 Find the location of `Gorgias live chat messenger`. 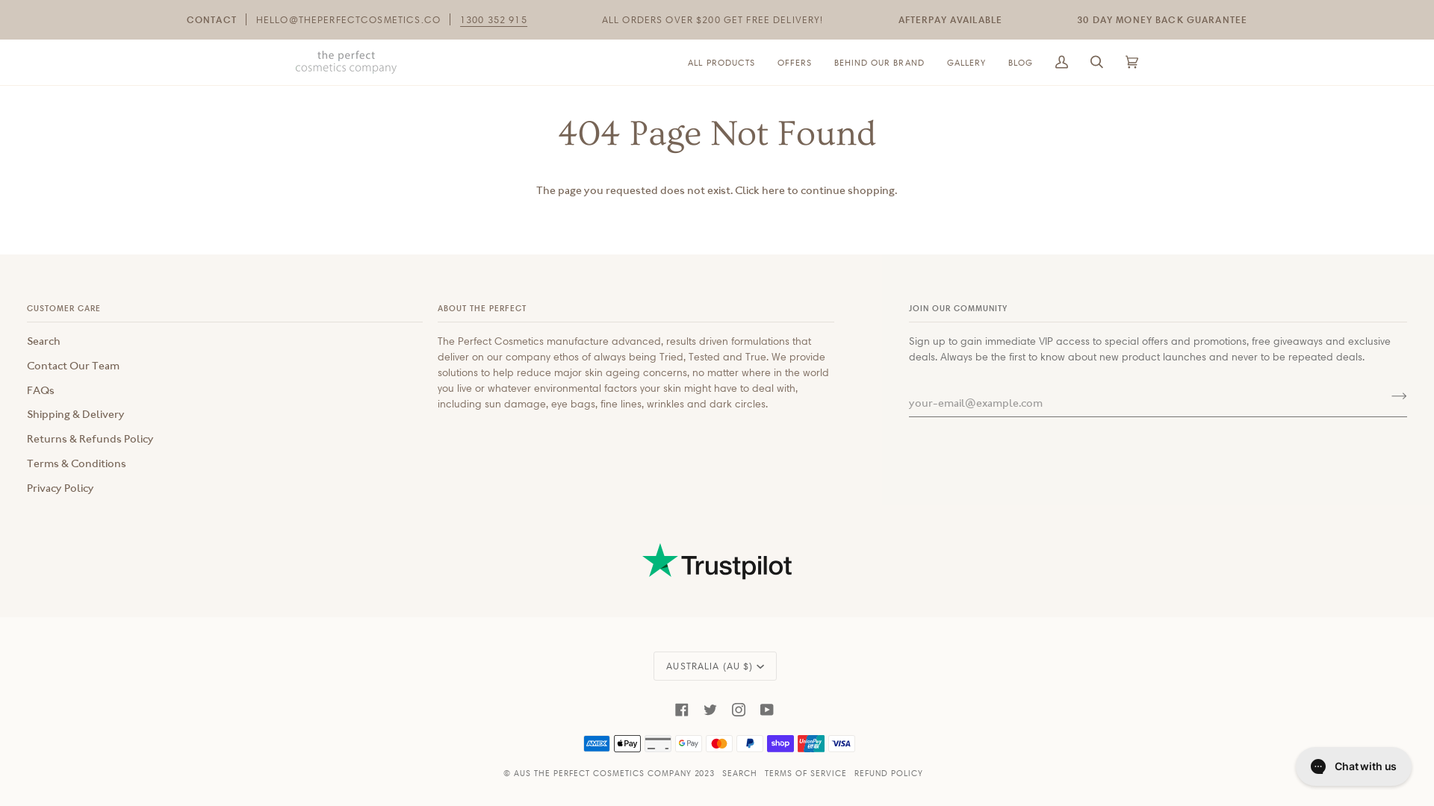

Gorgias live chat messenger is located at coordinates (1353, 766).